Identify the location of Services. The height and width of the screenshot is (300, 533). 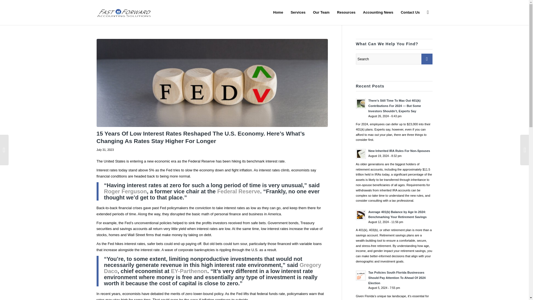
(298, 12).